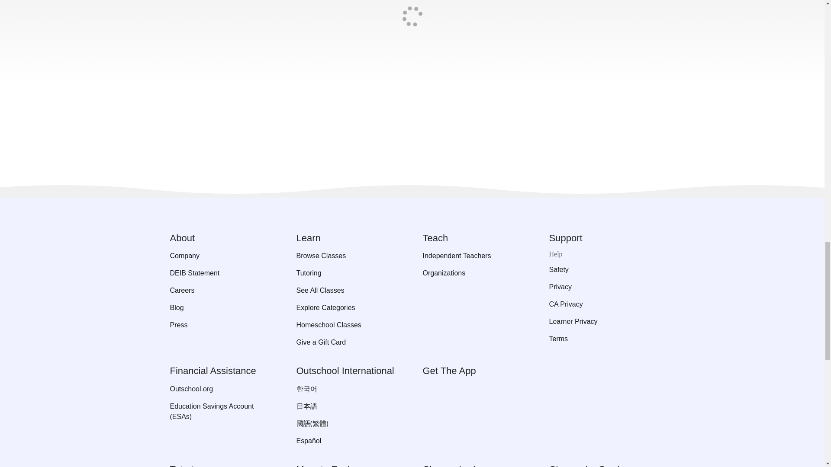 This screenshot has width=831, height=467. What do you see at coordinates (348, 290) in the screenshot?
I see `See All Classes` at bounding box center [348, 290].